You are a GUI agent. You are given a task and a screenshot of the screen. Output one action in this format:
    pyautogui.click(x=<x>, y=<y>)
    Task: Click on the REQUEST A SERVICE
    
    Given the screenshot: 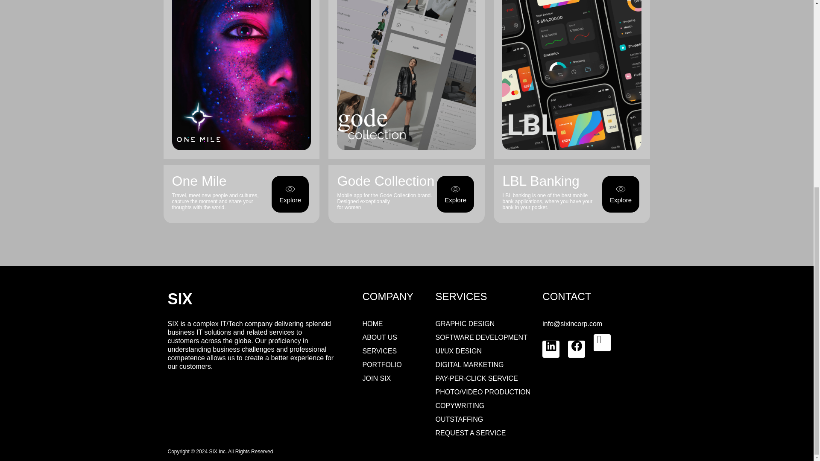 What is the action you would take?
    pyautogui.click(x=471, y=433)
    